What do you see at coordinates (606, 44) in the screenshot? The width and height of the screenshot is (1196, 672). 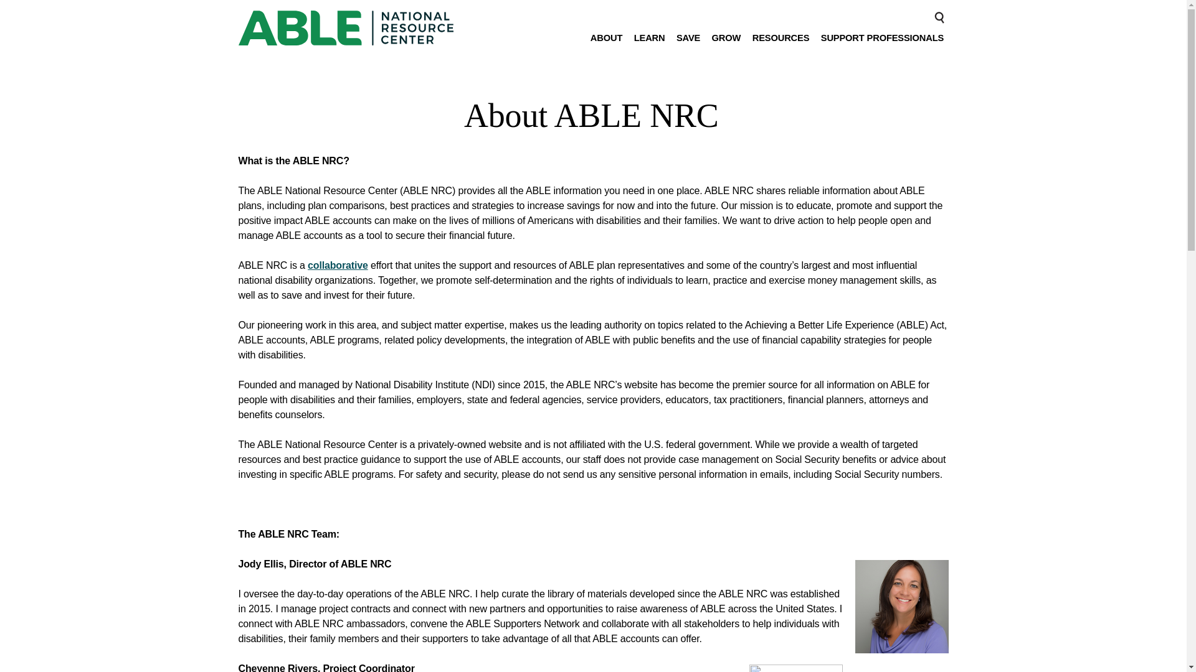 I see `ABOUT` at bounding box center [606, 44].